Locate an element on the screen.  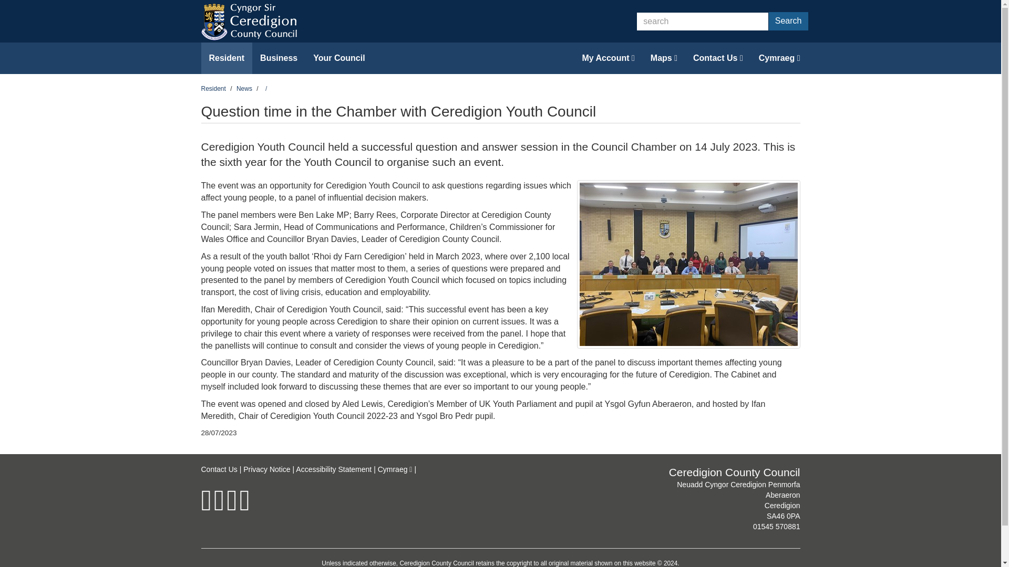
Resident is located at coordinates (226, 58).